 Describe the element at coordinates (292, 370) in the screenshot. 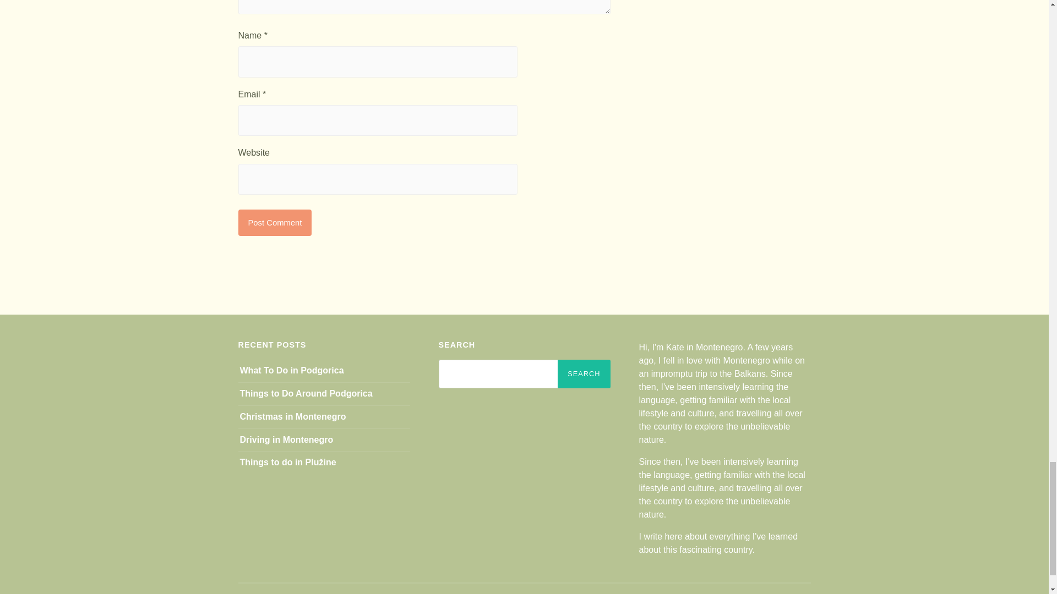

I see `What To Do in Podgorica` at that location.